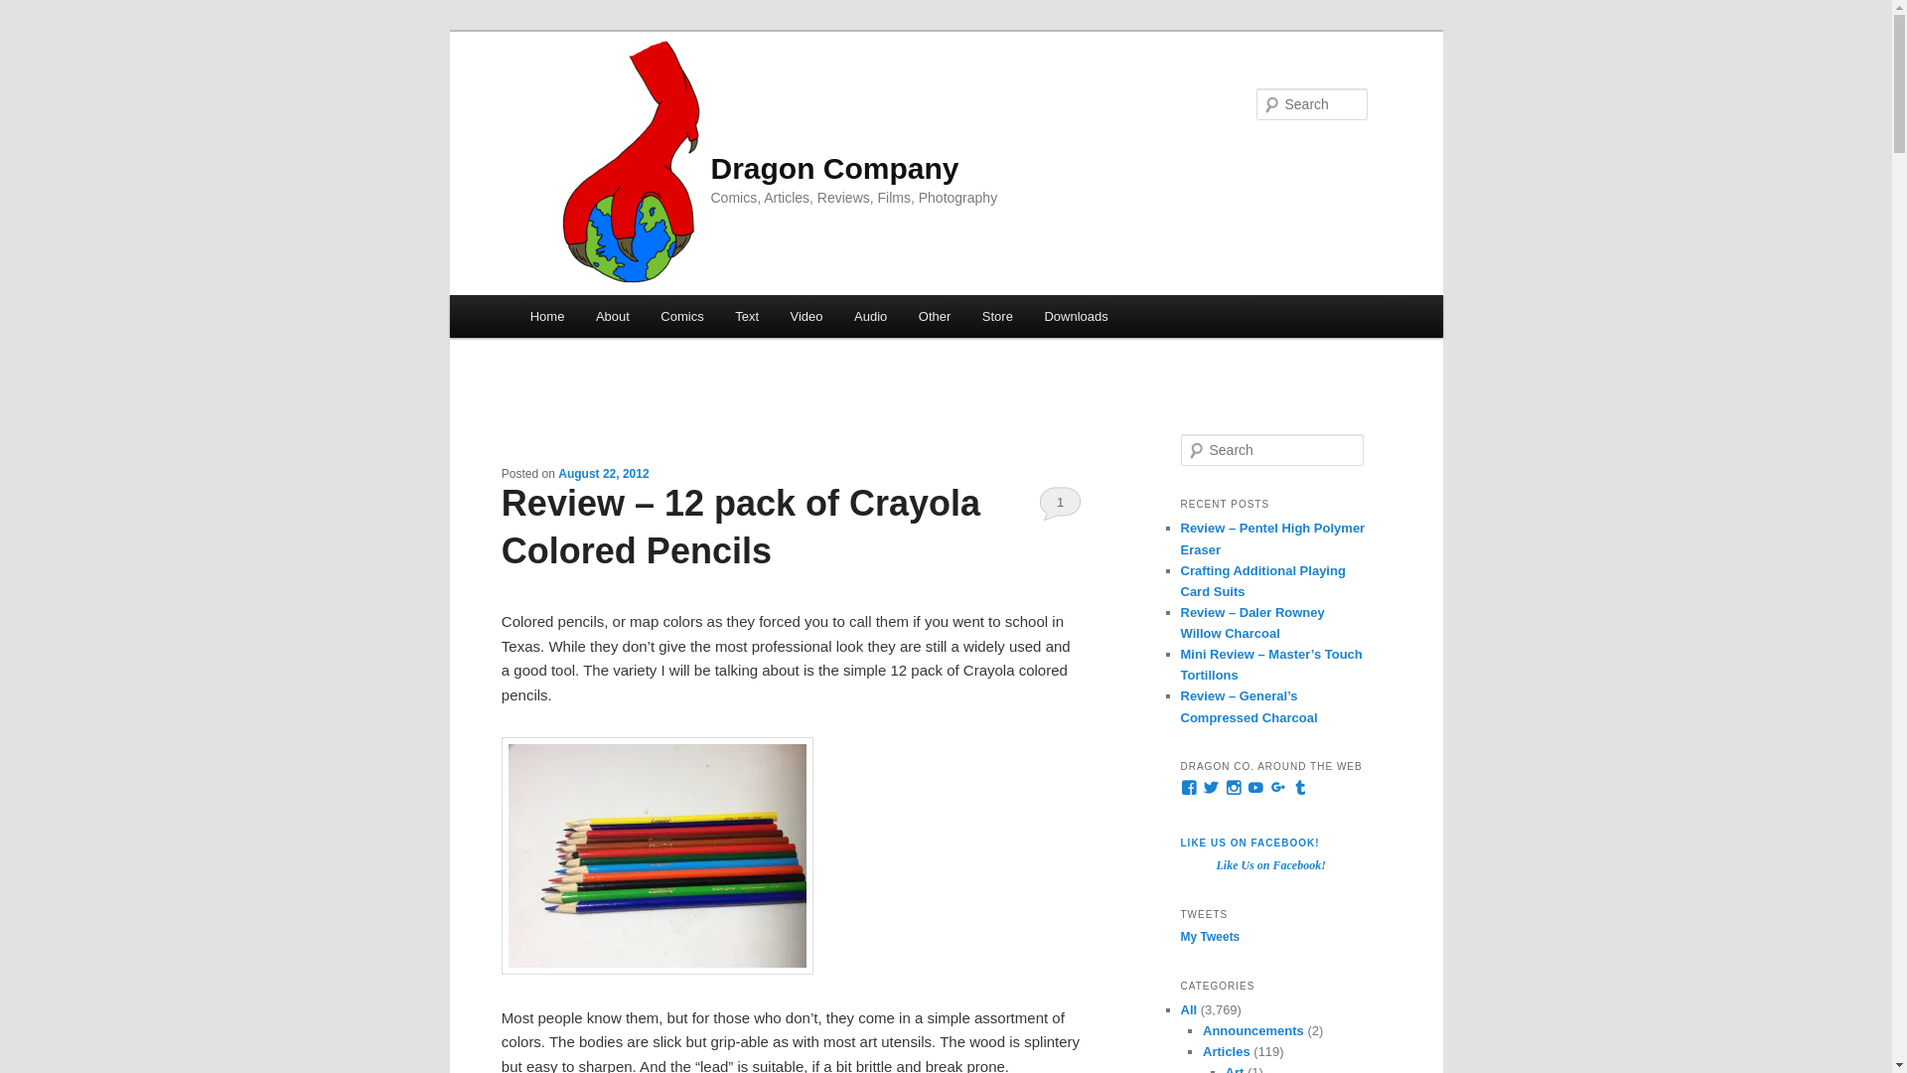 This screenshot has width=1907, height=1073. Describe the element at coordinates (32, 11) in the screenshot. I see `Search` at that location.